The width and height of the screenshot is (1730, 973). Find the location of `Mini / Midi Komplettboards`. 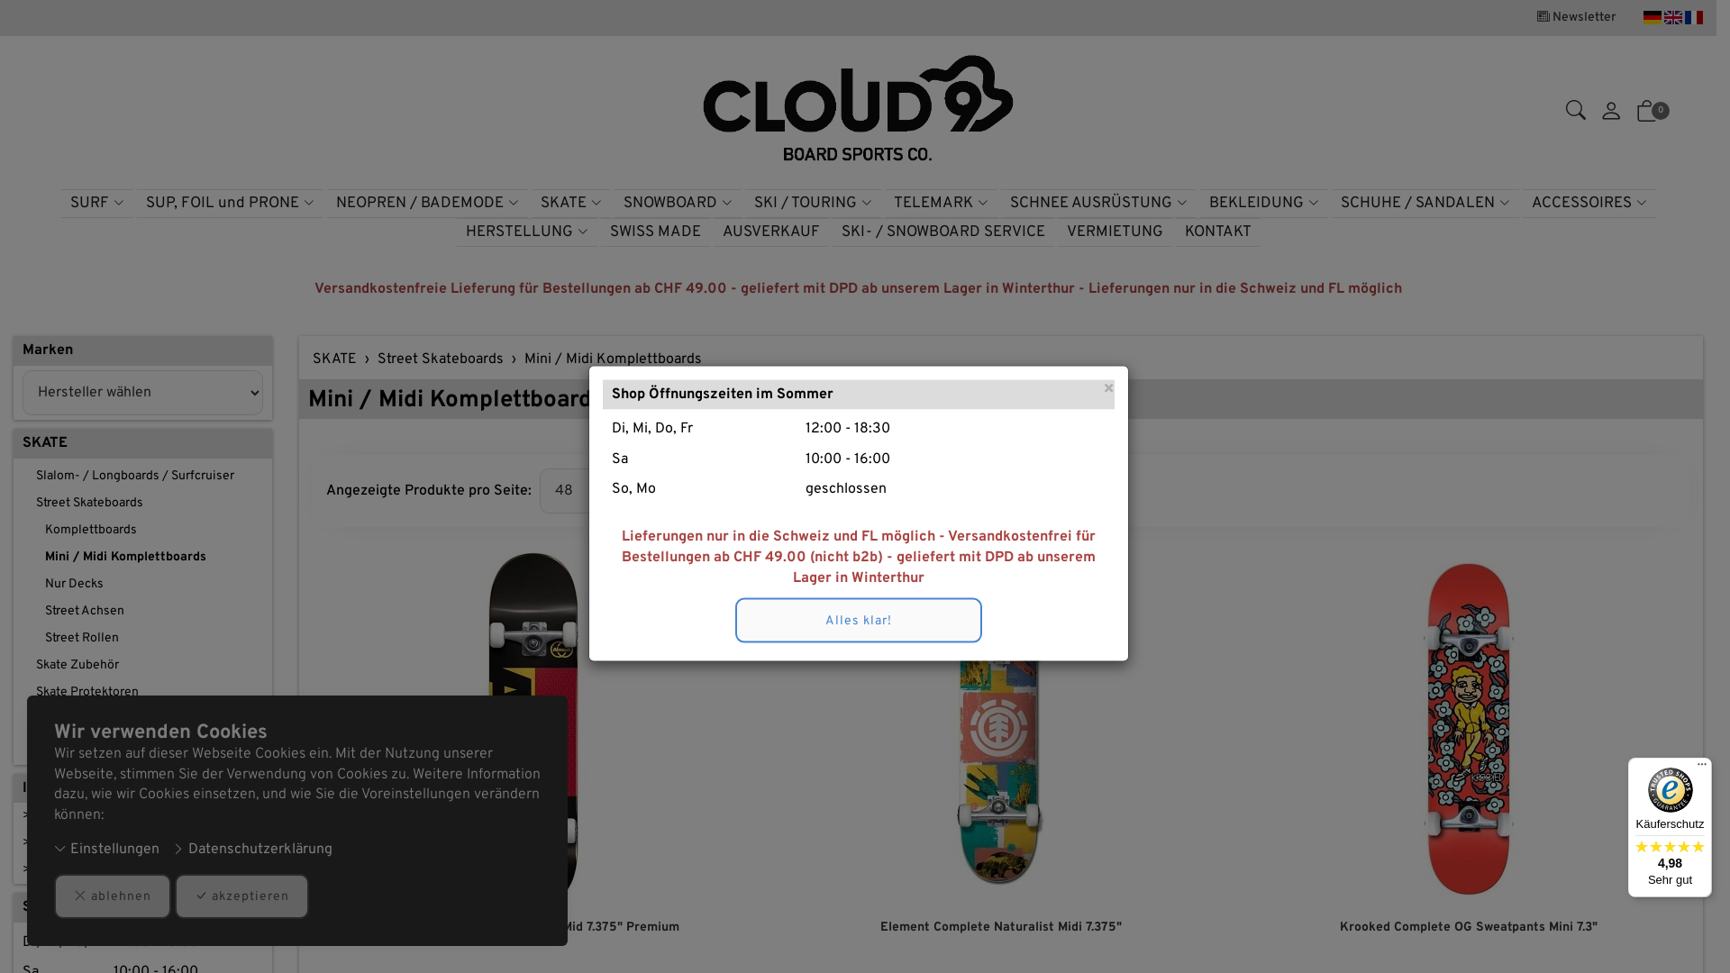

Mini / Midi Komplettboards is located at coordinates (142, 558).